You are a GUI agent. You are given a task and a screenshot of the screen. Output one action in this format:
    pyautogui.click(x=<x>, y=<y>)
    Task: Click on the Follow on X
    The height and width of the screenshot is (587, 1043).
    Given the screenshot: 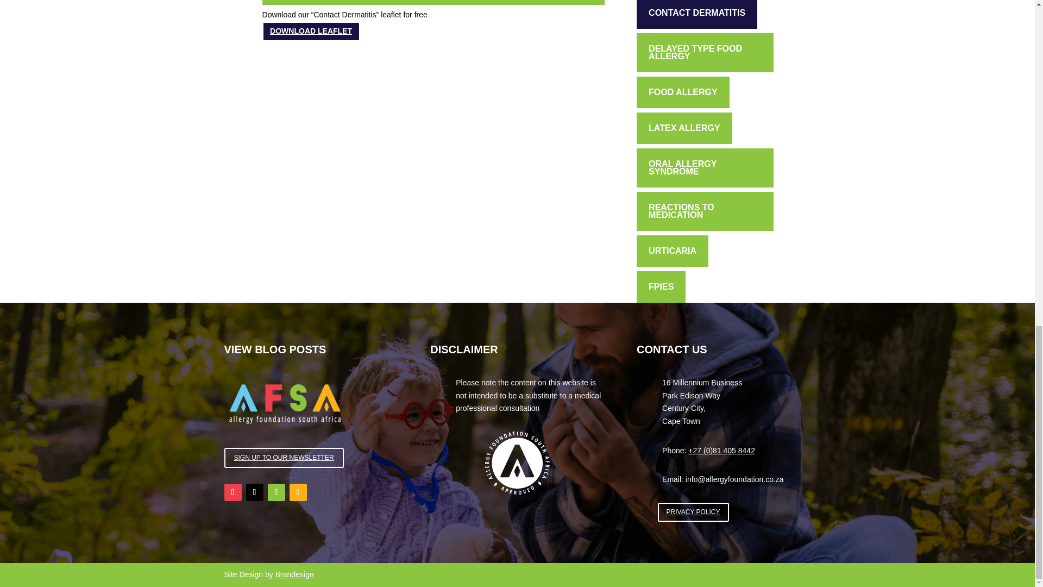 What is the action you would take?
    pyautogui.click(x=254, y=492)
    